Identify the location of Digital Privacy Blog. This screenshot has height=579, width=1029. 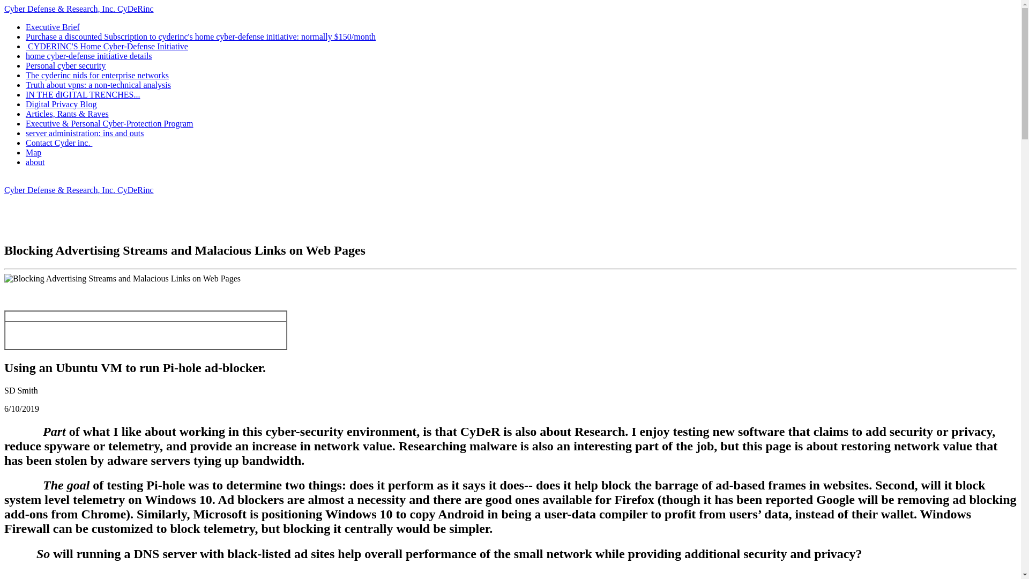
(61, 104).